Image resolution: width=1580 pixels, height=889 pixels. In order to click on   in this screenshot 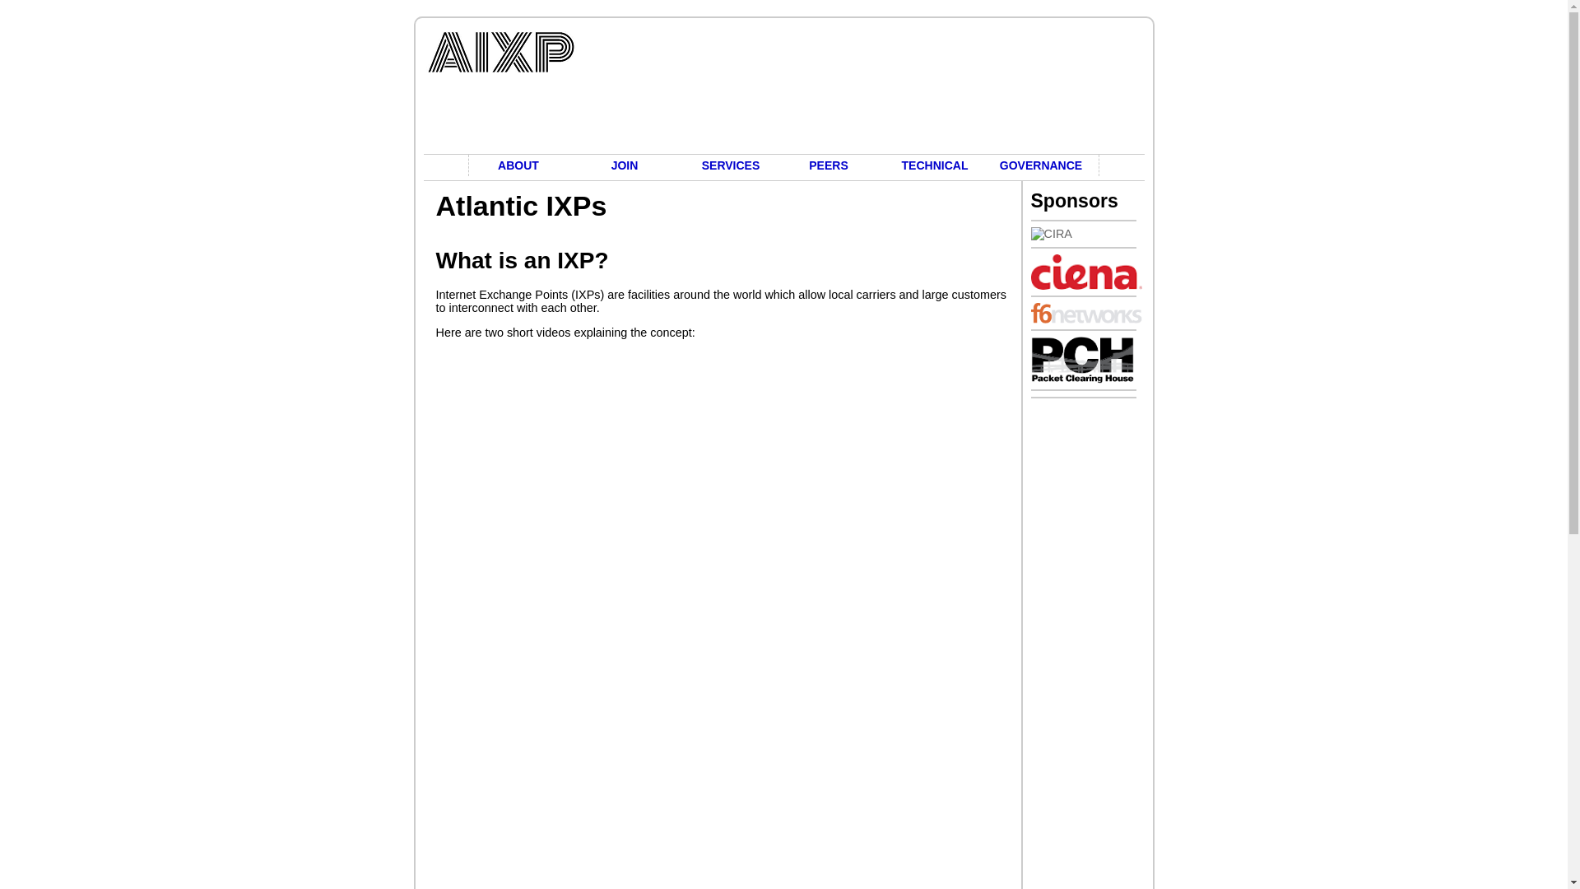, I will do `click(783, 88)`.